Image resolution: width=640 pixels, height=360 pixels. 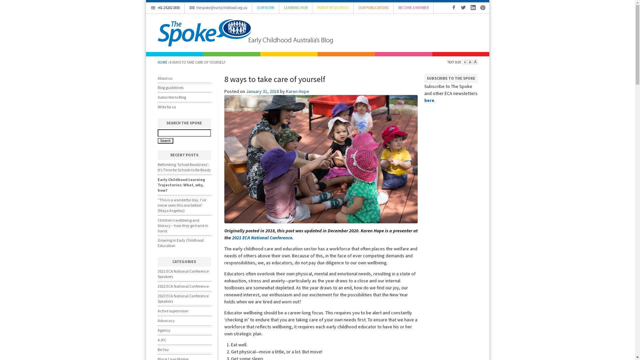 I want to click on Active supervision, so click(x=173, y=311).